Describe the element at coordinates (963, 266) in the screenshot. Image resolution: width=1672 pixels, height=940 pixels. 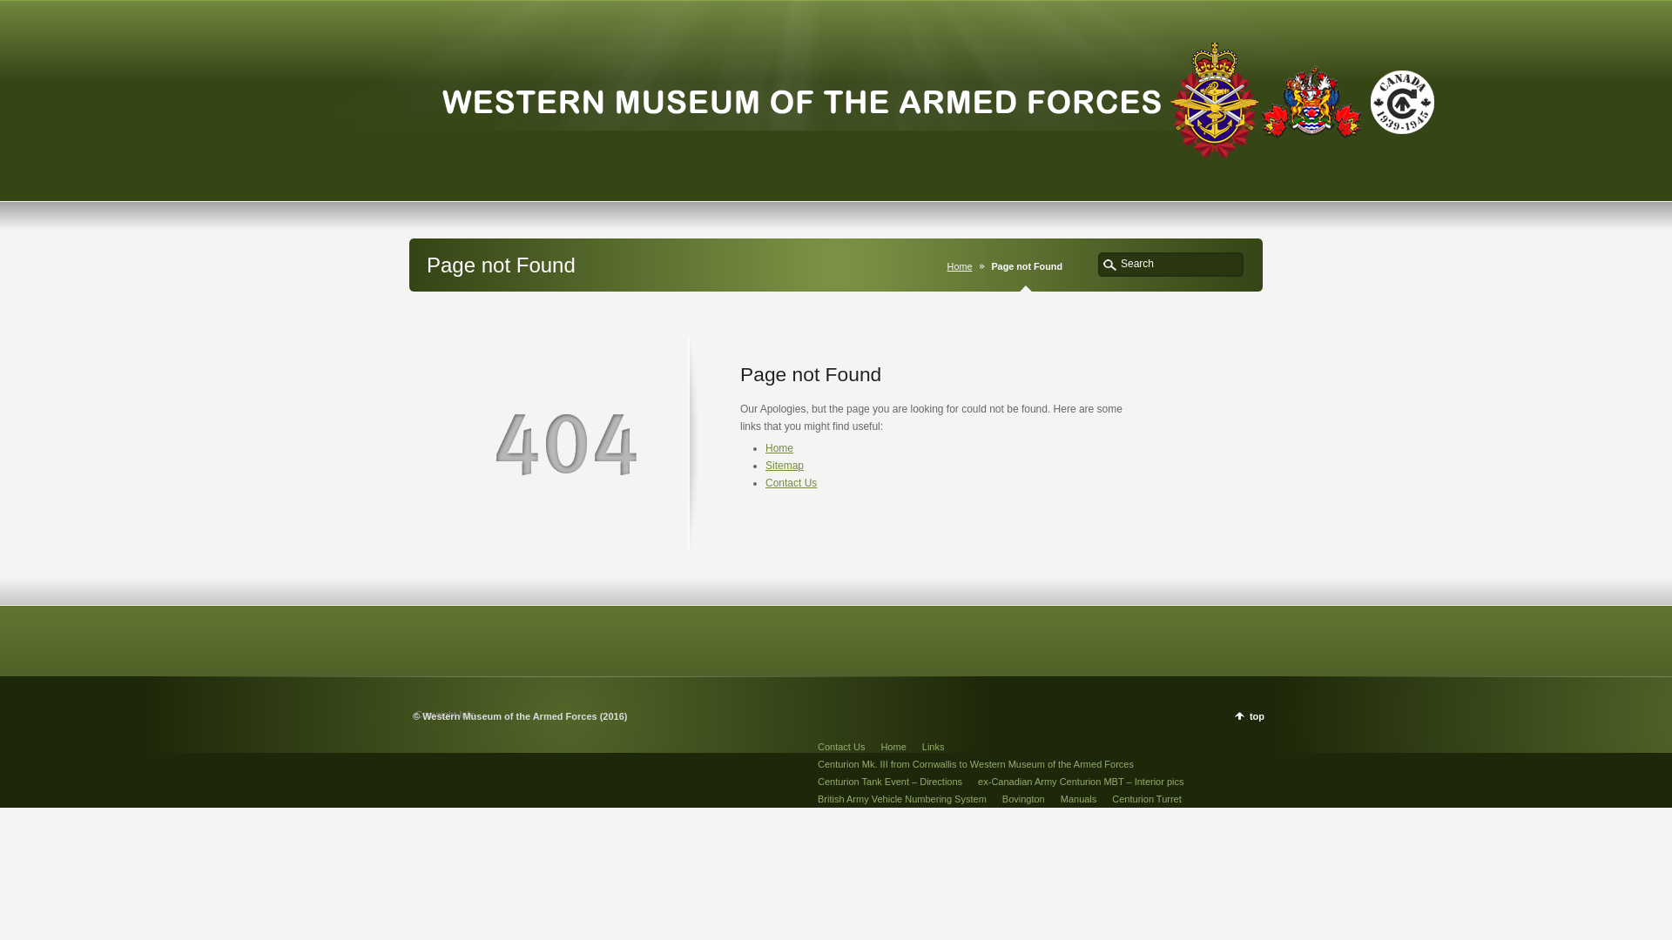
I see `Home` at that location.